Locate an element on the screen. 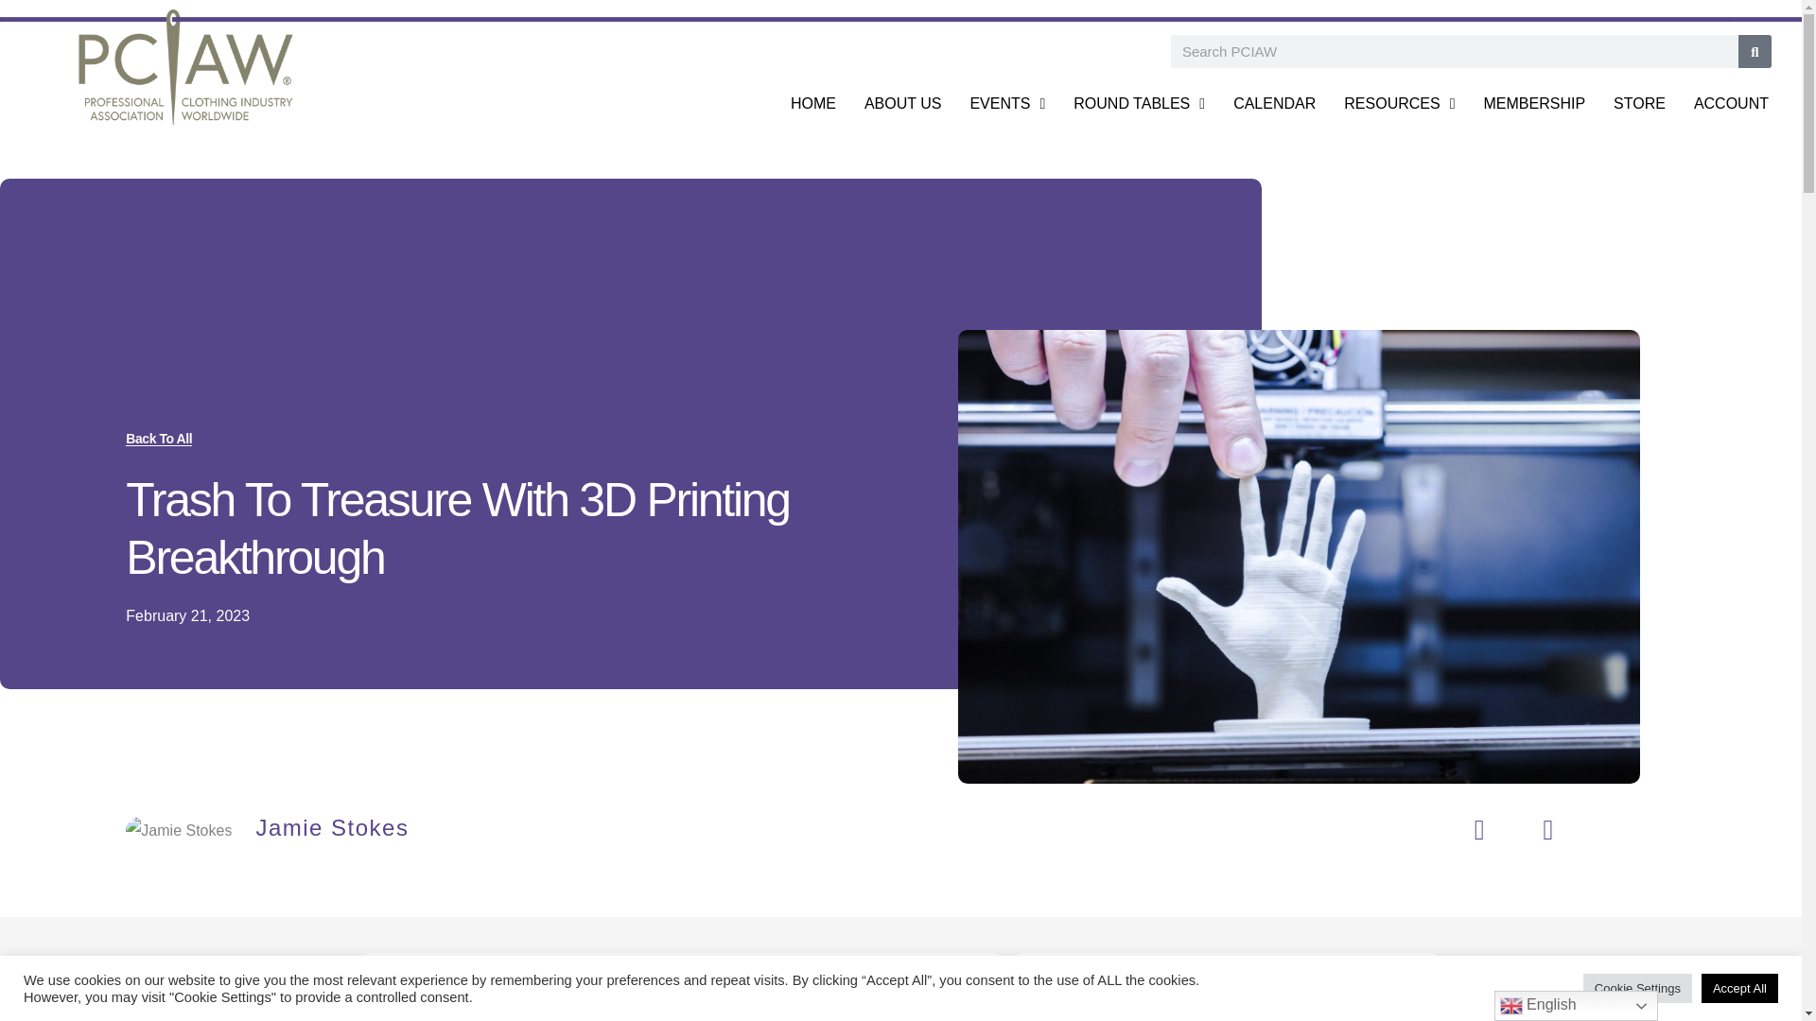  ABOUT US is located at coordinates (902, 103).